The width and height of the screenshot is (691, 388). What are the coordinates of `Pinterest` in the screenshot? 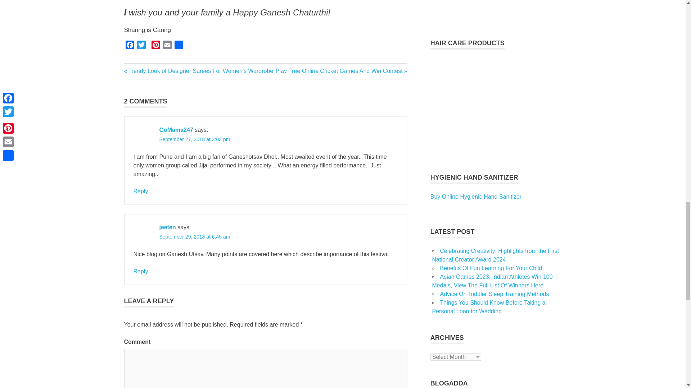 It's located at (155, 46).